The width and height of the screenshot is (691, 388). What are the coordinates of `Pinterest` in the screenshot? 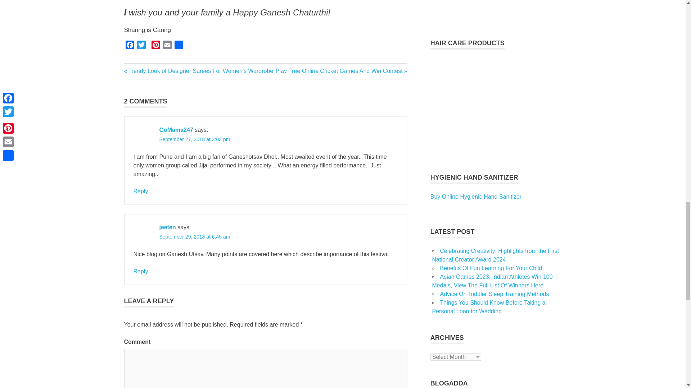 It's located at (155, 46).